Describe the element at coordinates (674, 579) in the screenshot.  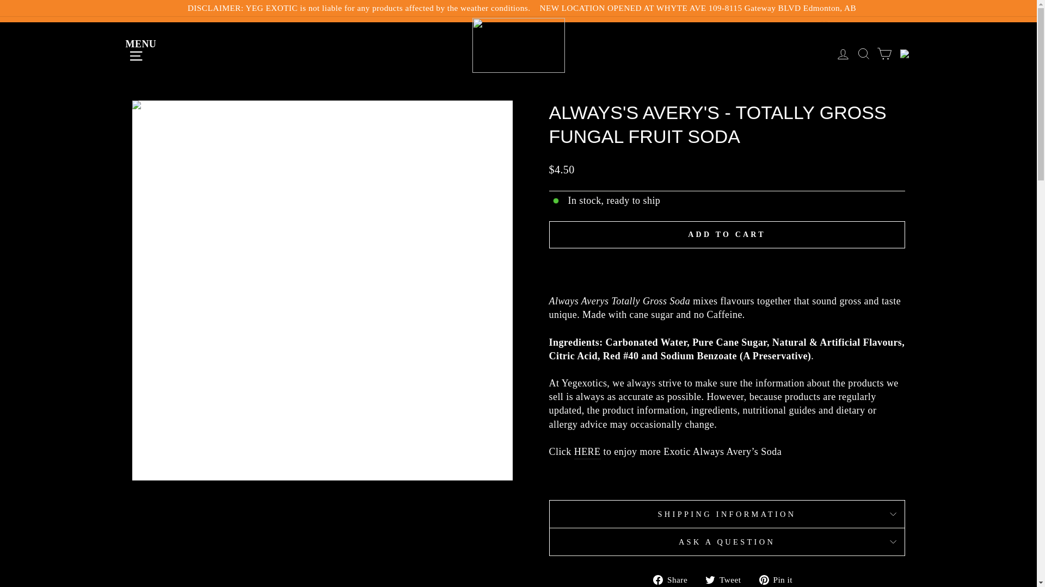
I see `Share on Facebook` at that location.